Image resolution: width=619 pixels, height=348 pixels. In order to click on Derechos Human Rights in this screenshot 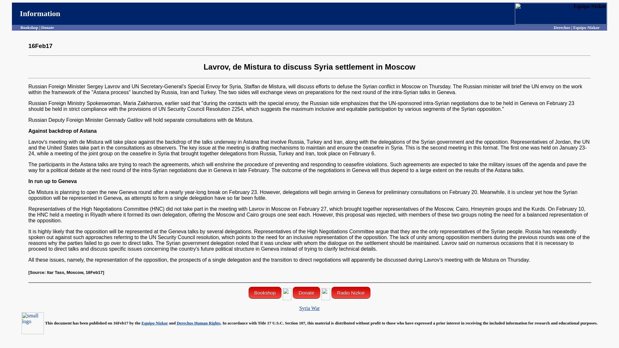, I will do `click(198, 323)`.